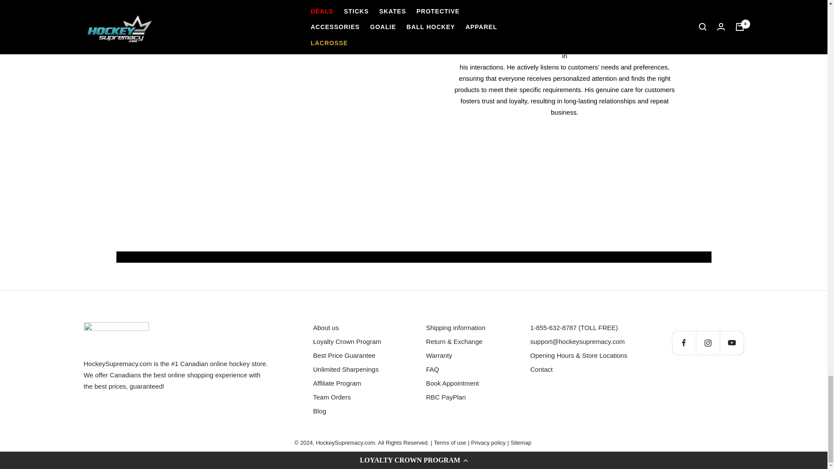 This screenshot has height=469, width=834. Describe the element at coordinates (456, 327) in the screenshot. I see `Shipping information` at that location.